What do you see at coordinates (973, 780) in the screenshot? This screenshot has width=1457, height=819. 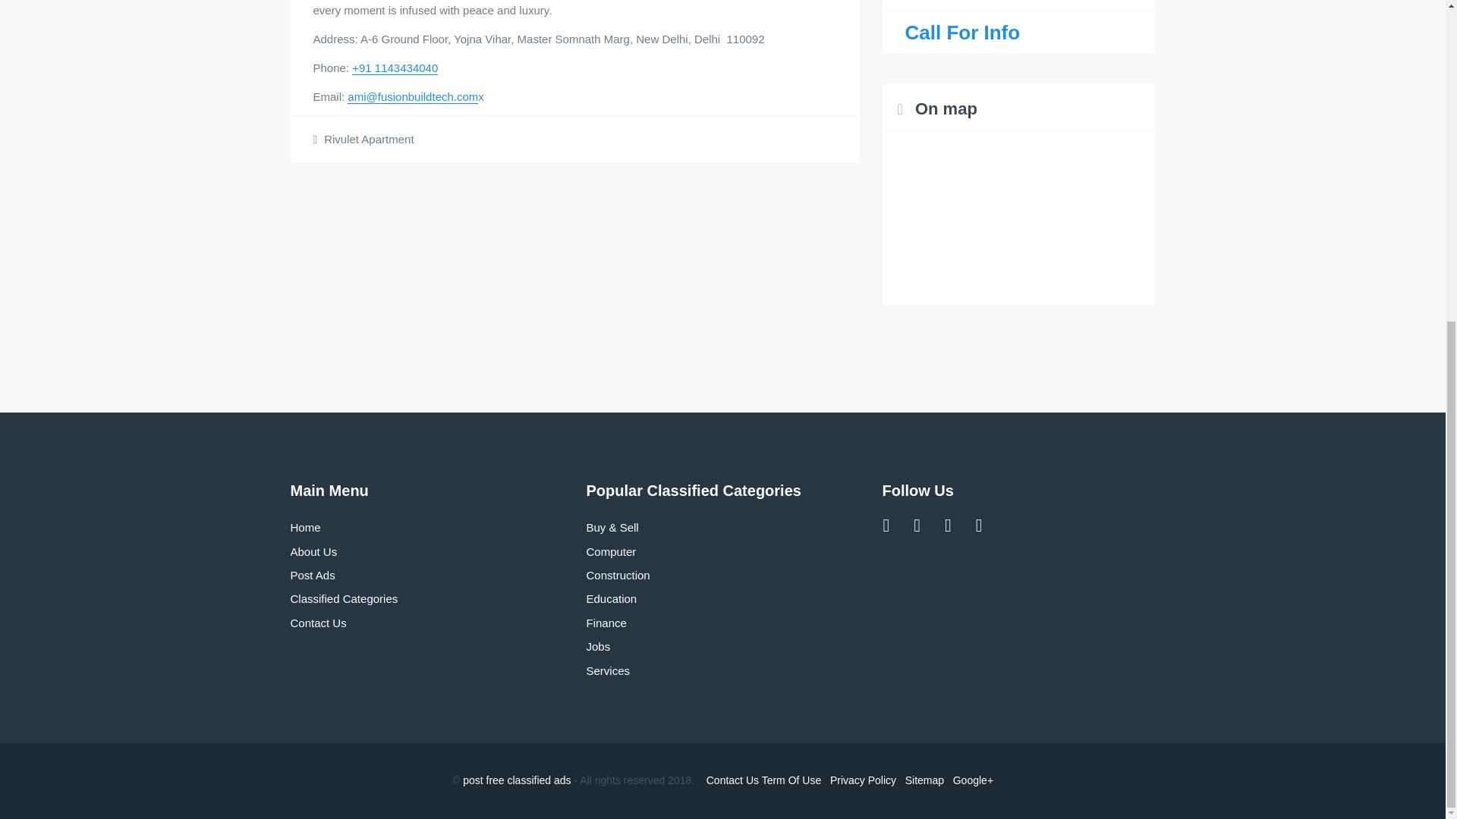 I see `free advertising google plus page` at bounding box center [973, 780].